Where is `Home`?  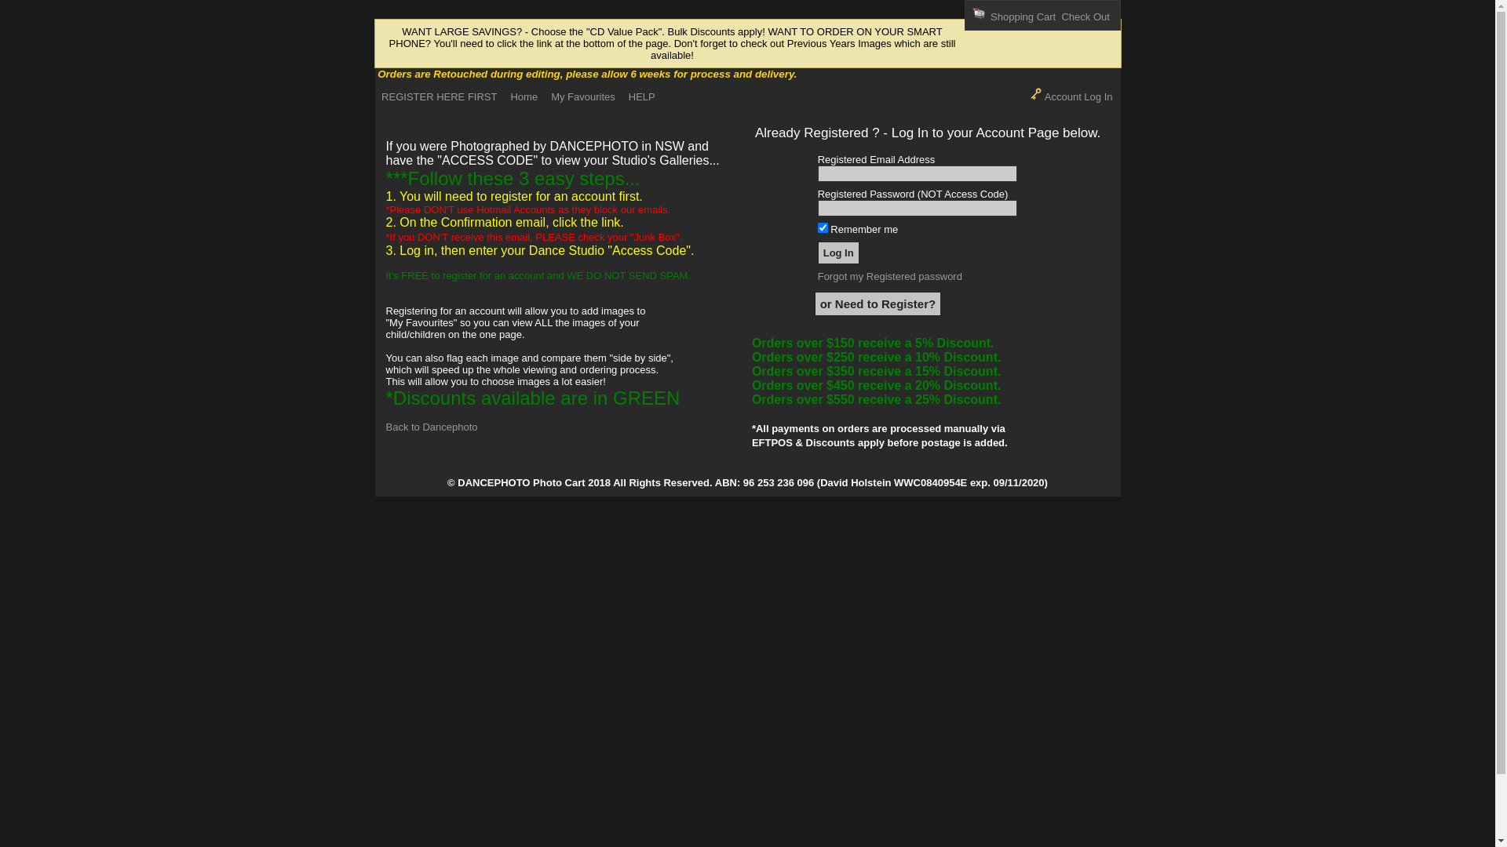
Home is located at coordinates (531, 97).